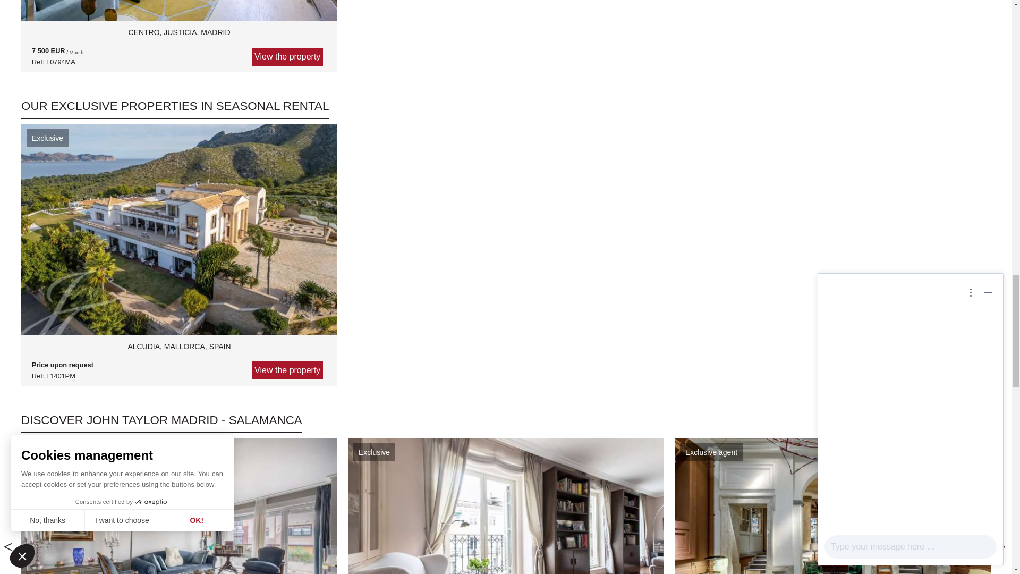 The image size is (1020, 574). I want to click on Discover JOHN TAYLOR MADRID - SALAMANCA, so click(161, 423).